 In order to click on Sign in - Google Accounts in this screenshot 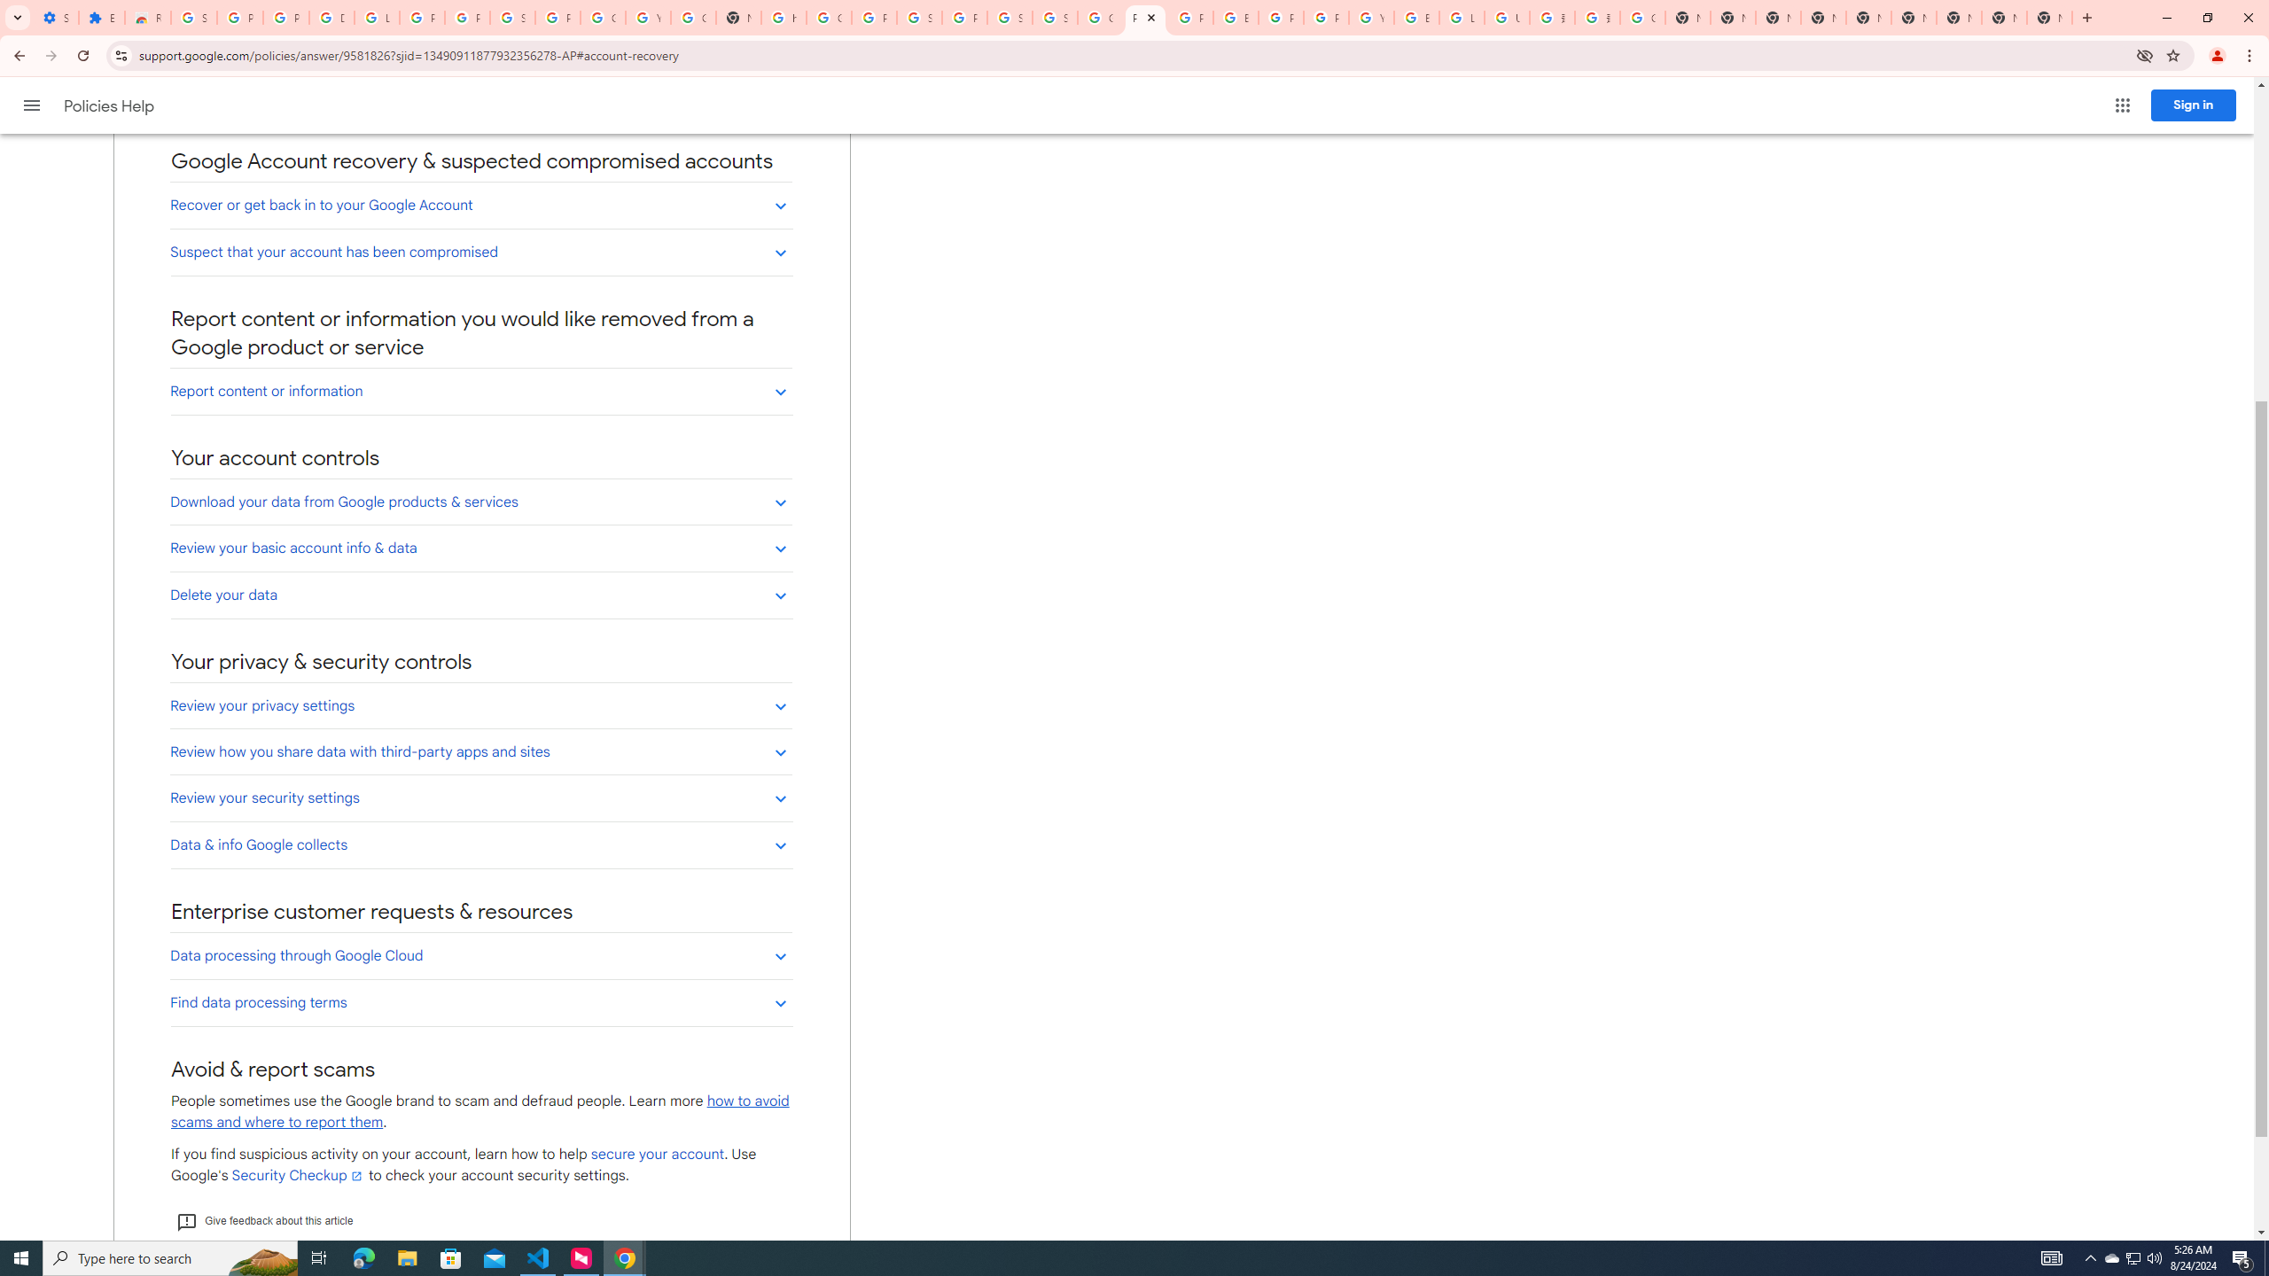, I will do `click(1010, 18)`.